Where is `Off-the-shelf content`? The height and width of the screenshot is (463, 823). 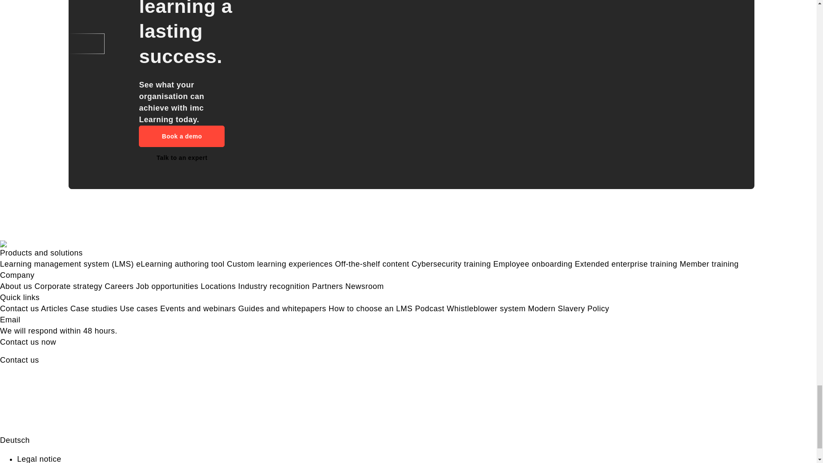 Off-the-shelf content is located at coordinates (372, 264).